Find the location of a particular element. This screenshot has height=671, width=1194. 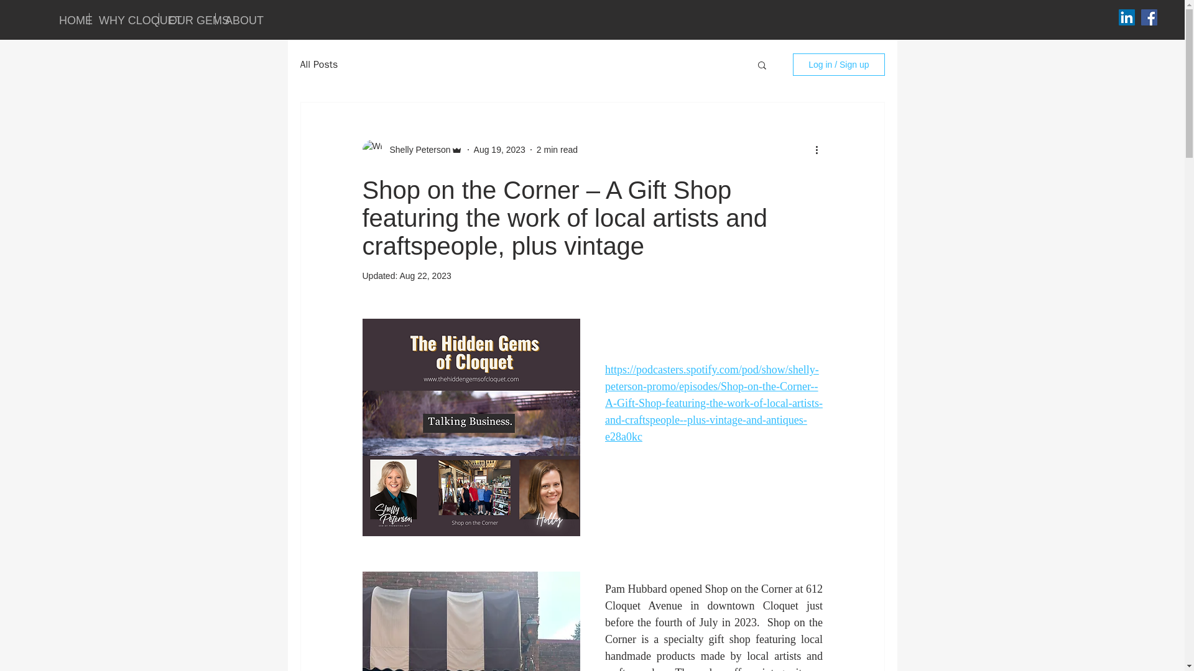

Aug 19, 2023 is located at coordinates (499, 149).